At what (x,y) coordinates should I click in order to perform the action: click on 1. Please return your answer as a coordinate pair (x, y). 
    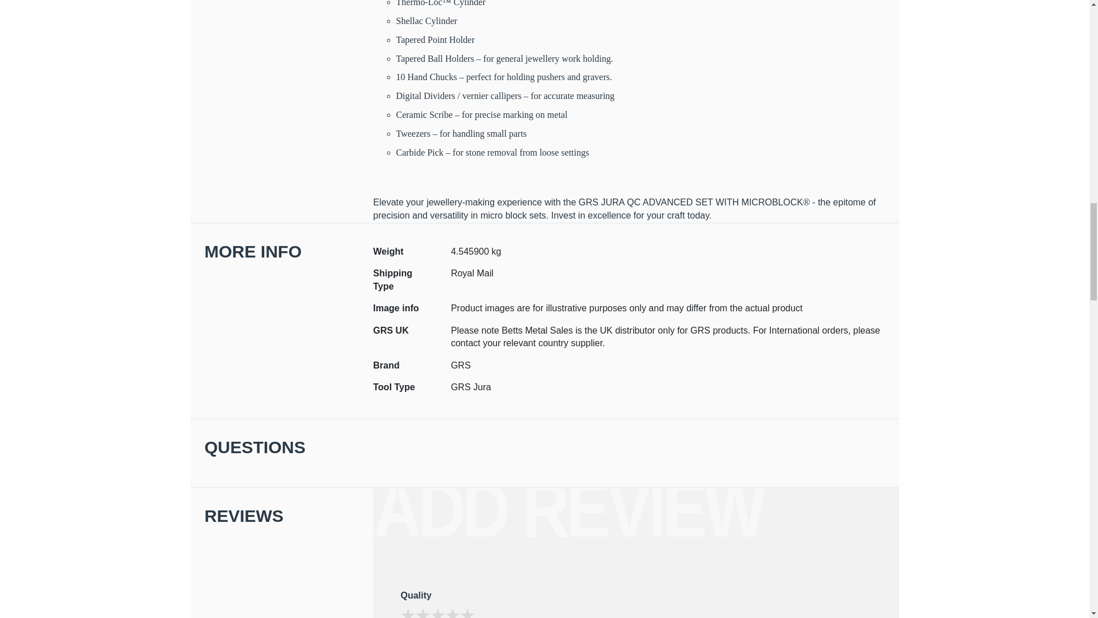
    Looking at the image, I should click on (405, 612).